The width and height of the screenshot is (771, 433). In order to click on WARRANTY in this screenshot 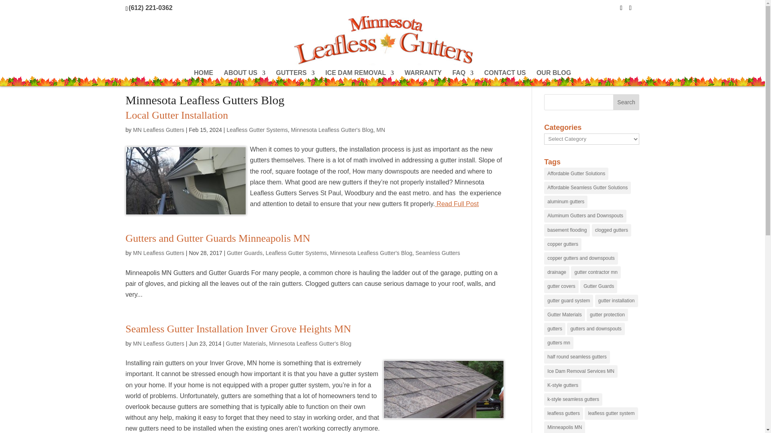, I will do `click(423, 78)`.